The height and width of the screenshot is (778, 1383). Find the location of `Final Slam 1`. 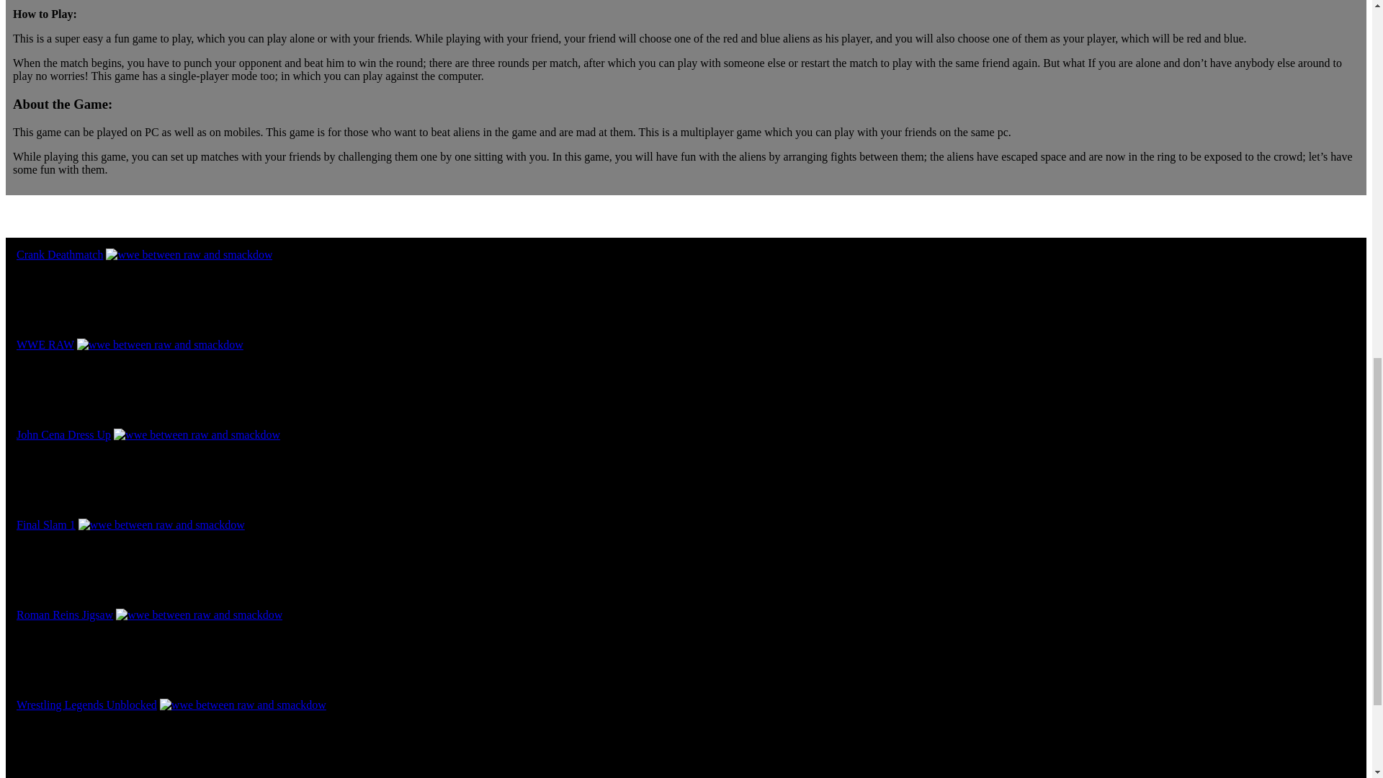

Final Slam 1 is located at coordinates (46, 524).